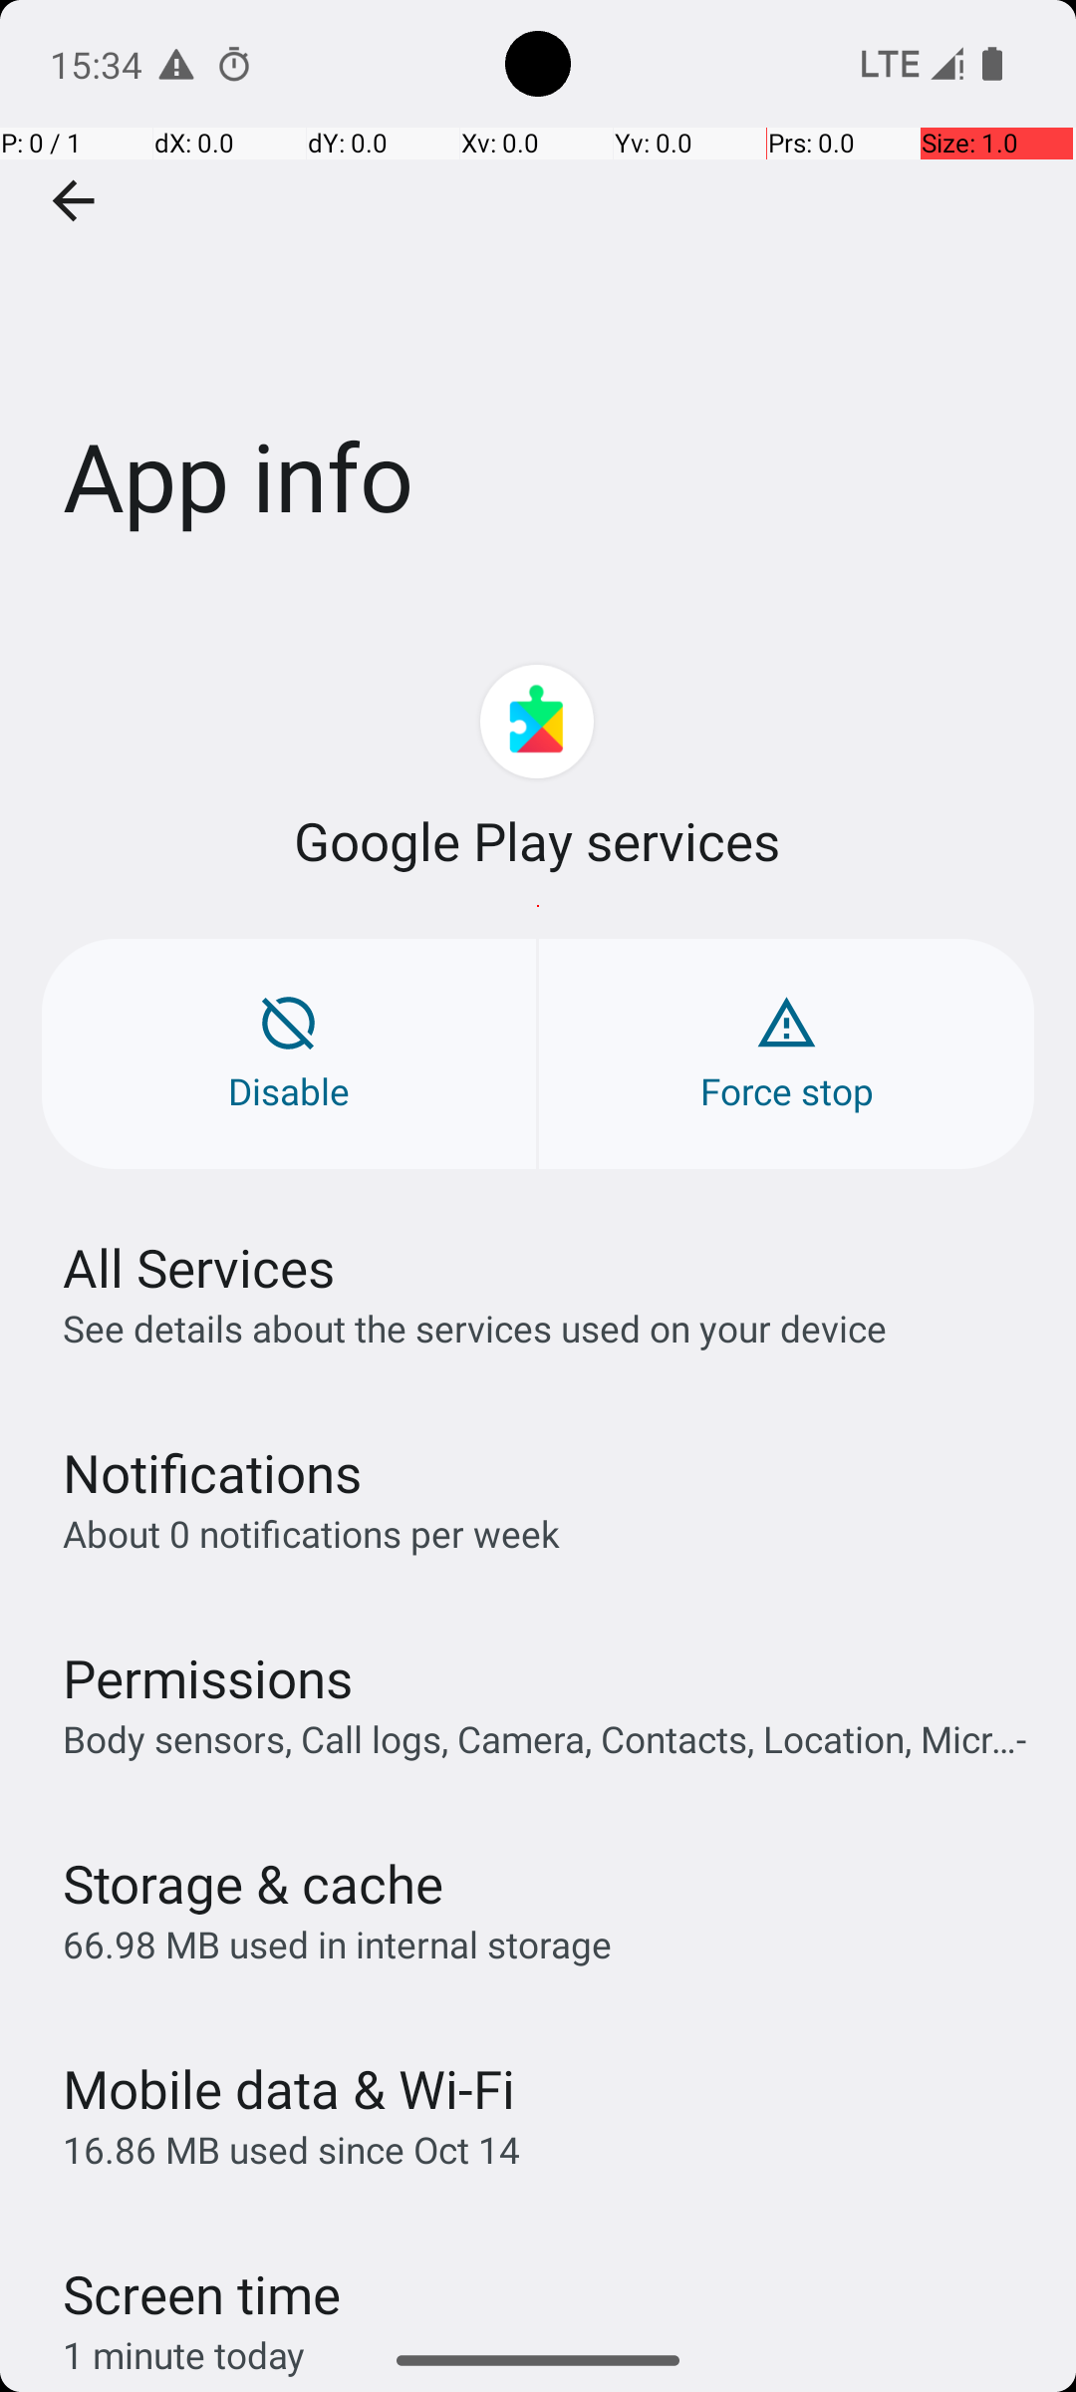  What do you see at coordinates (199, 1268) in the screenshot?
I see `All Services` at bounding box center [199, 1268].